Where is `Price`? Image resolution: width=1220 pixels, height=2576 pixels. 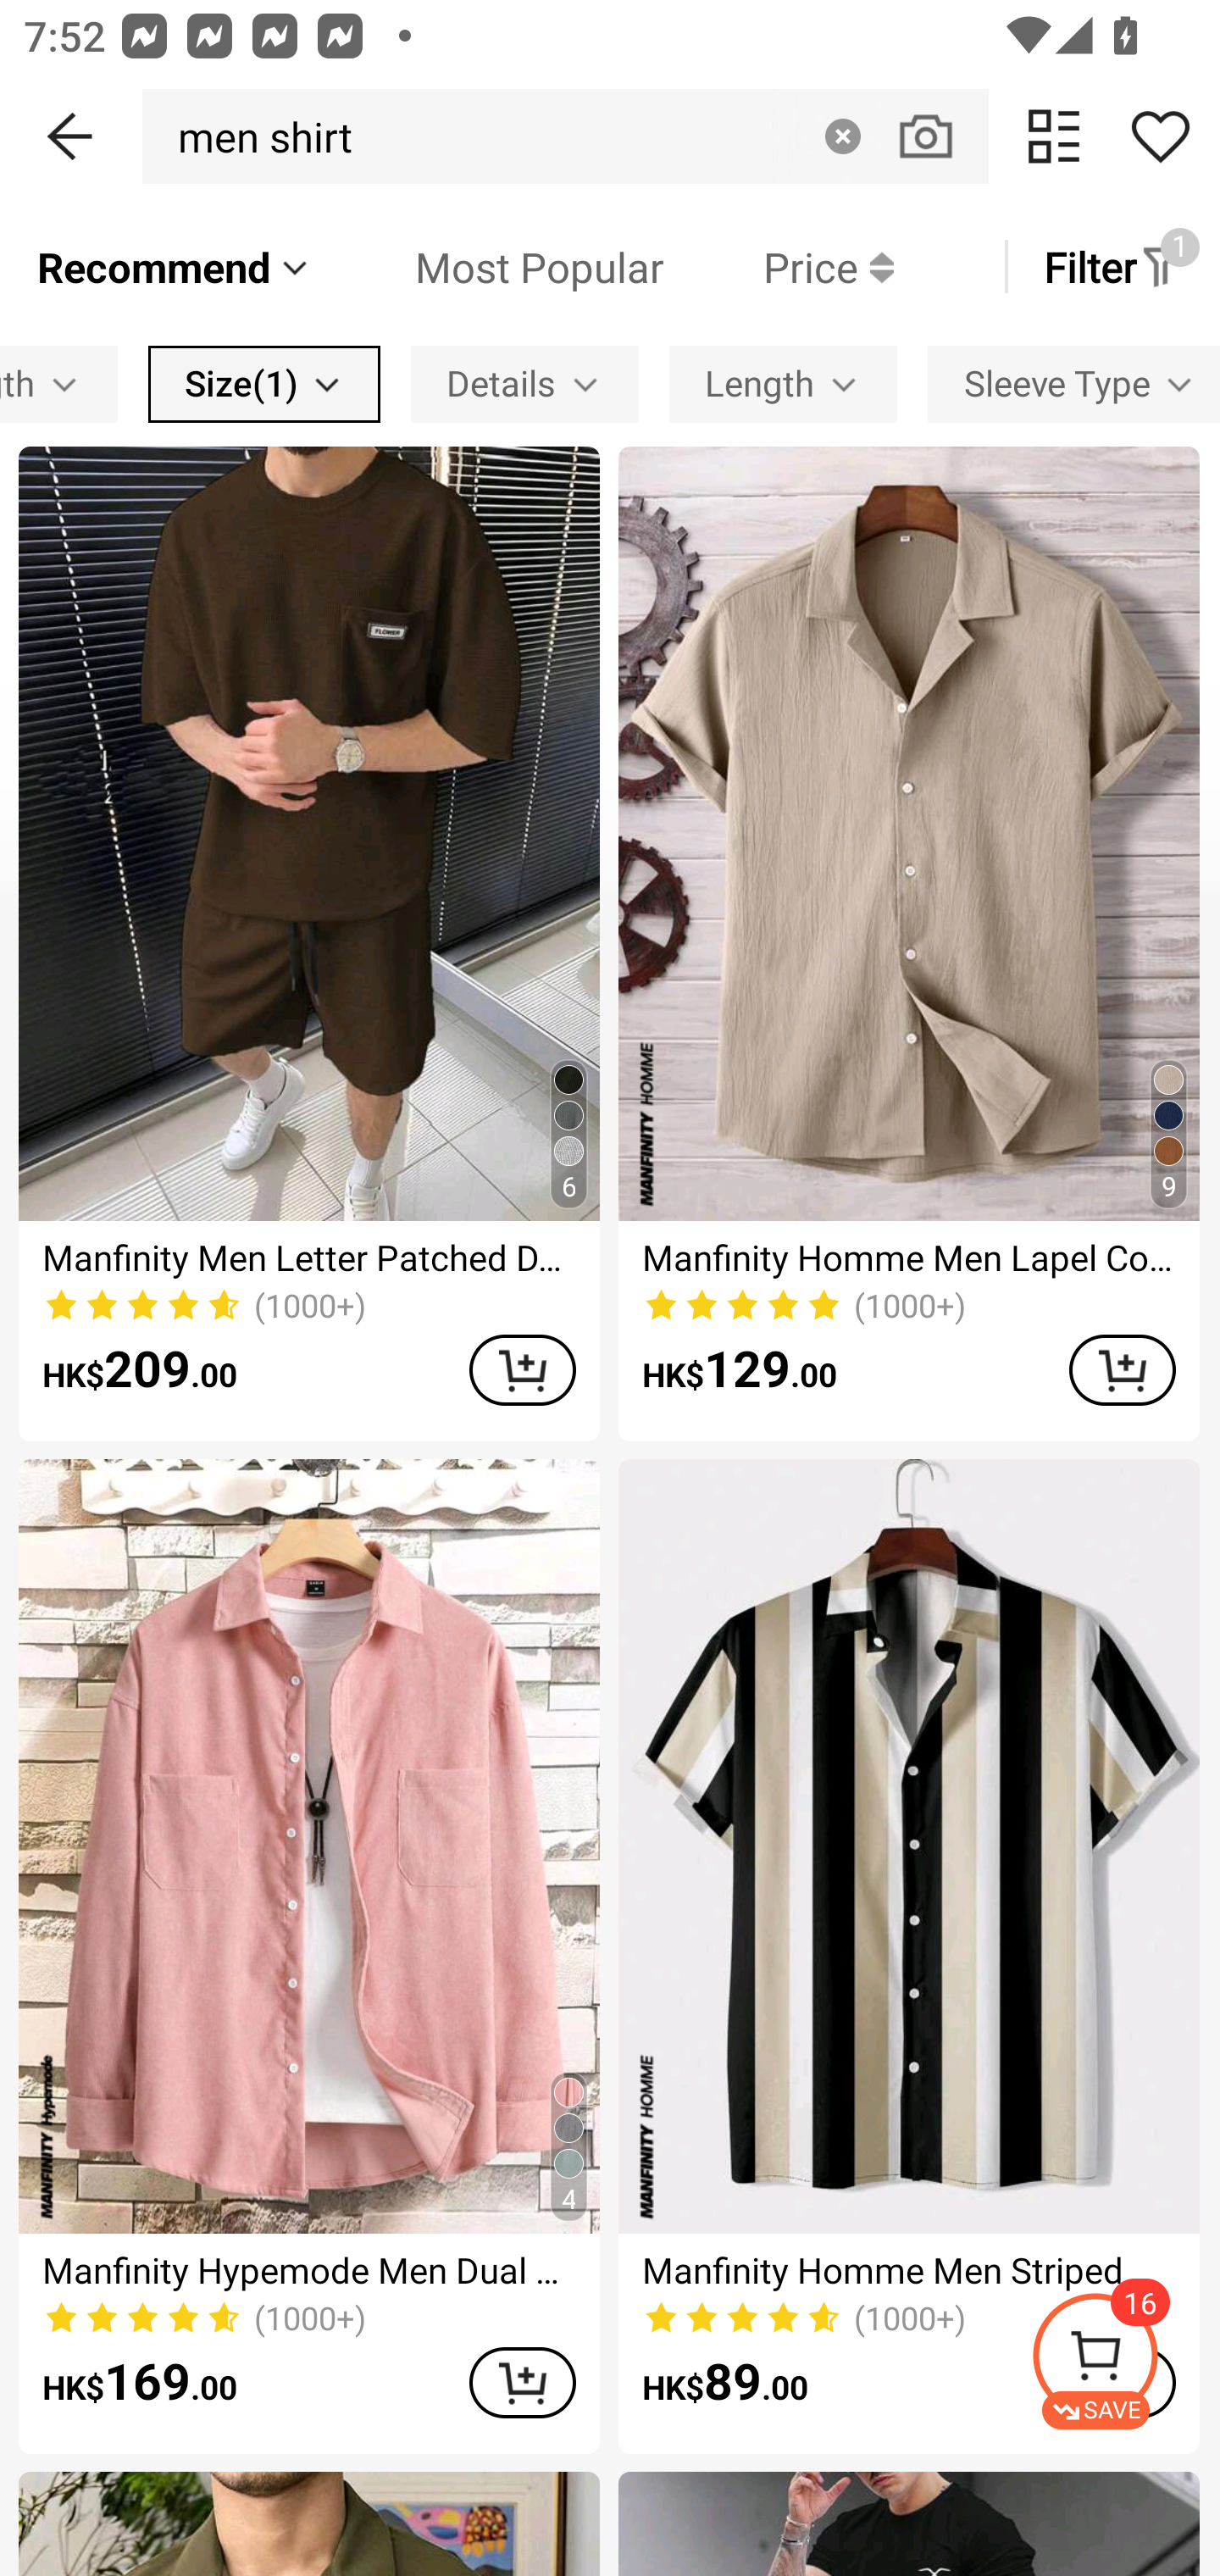
Price is located at coordinates (779, 266).